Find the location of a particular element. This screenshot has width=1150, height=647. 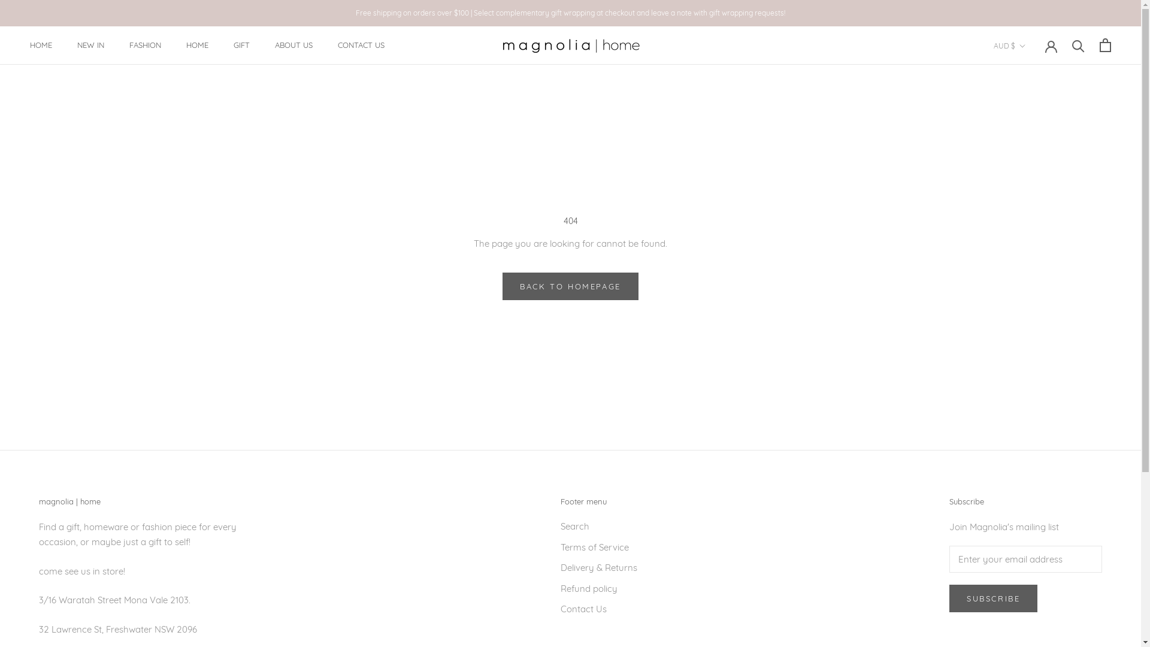

BSD is located at coordinates (1029, 341).